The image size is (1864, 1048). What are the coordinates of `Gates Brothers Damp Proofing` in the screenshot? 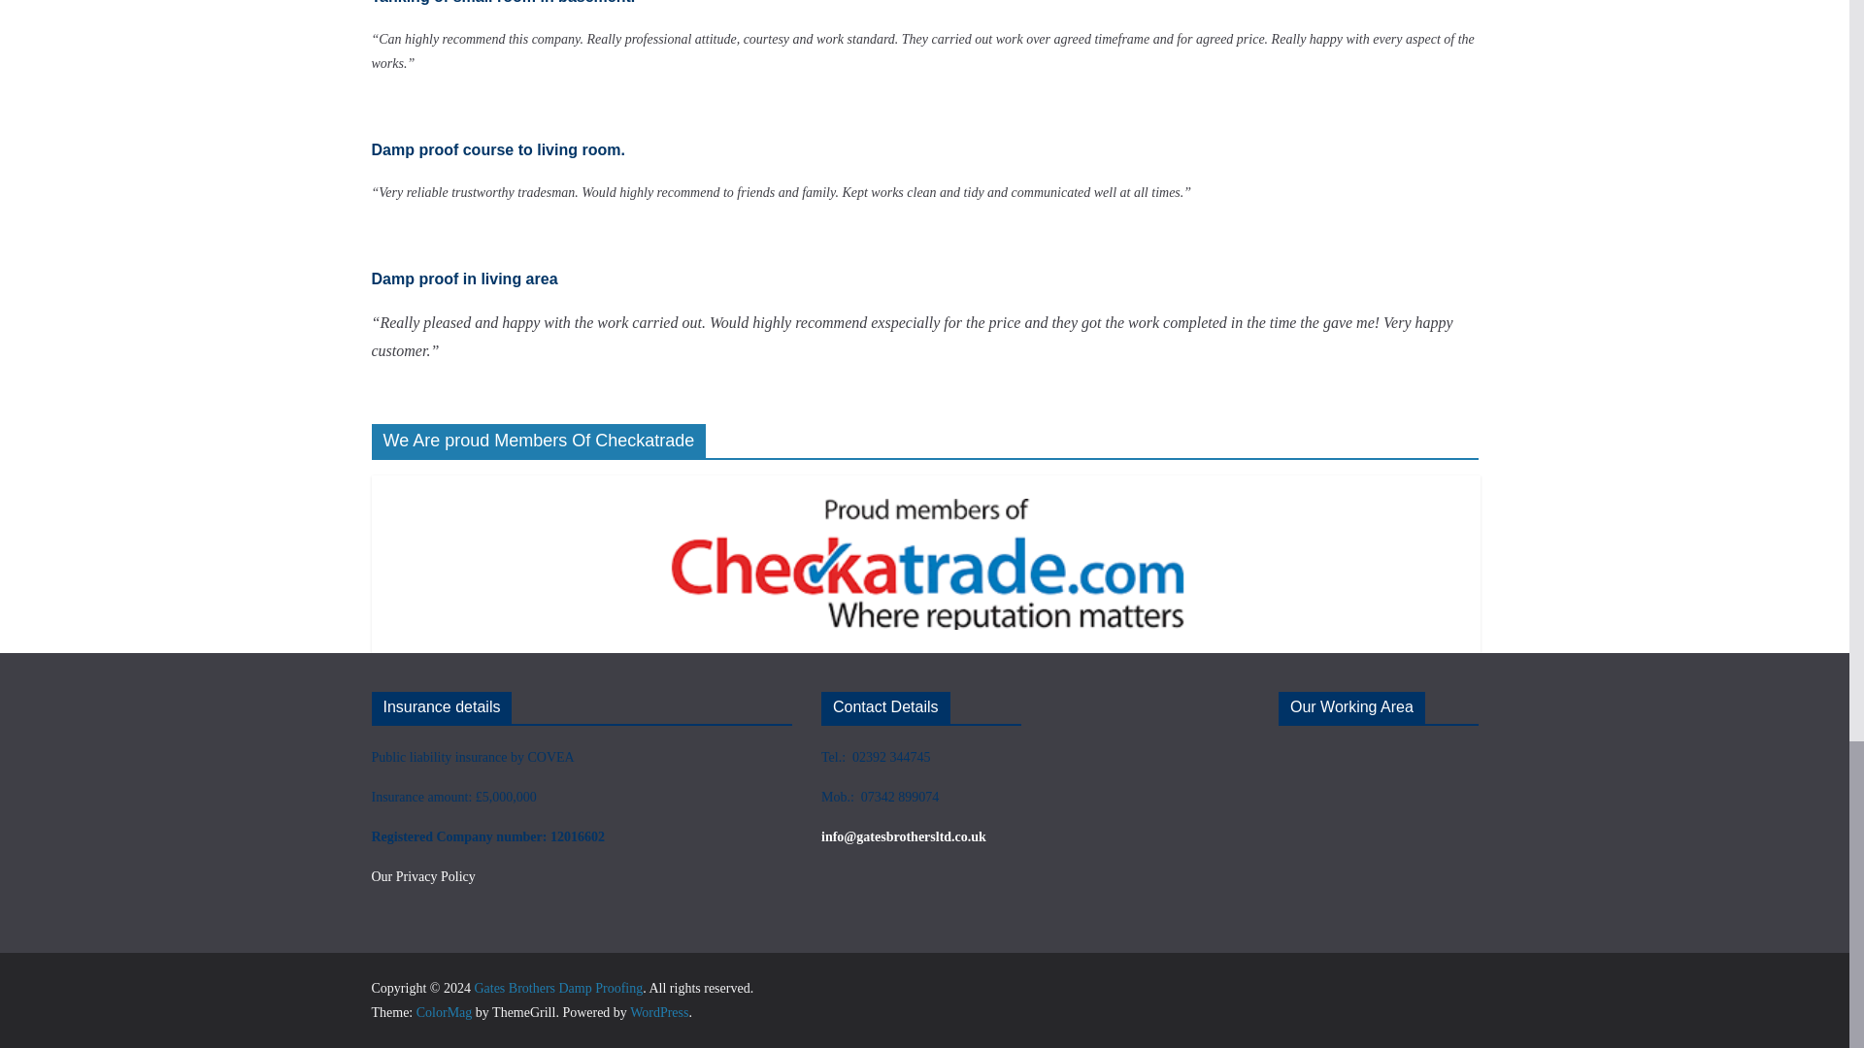 It's located at (557, 988).